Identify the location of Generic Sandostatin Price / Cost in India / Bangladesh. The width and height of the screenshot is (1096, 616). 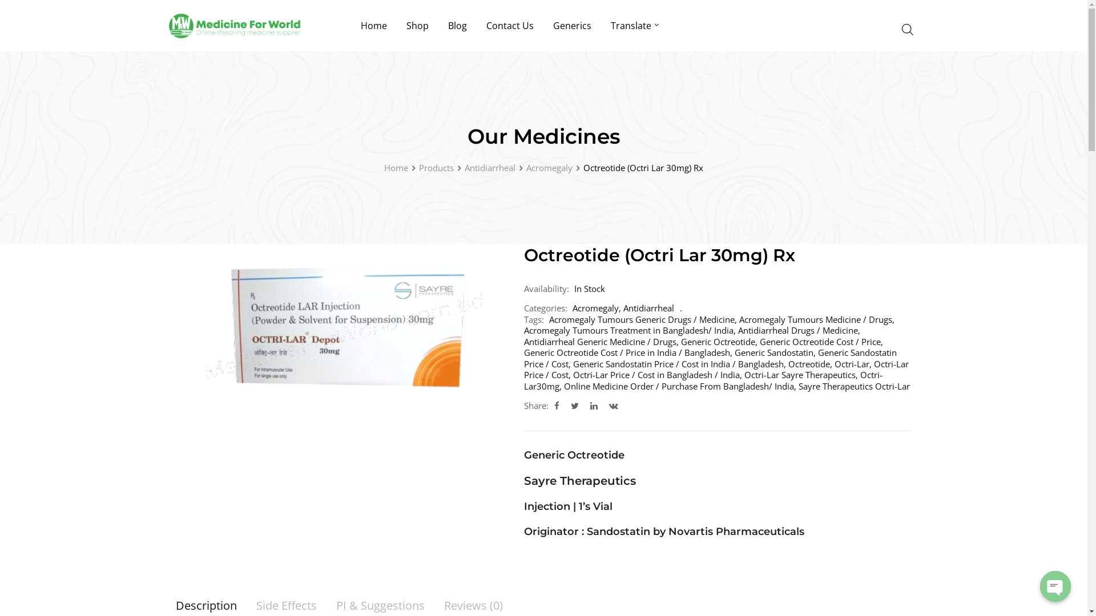
(678, 364).